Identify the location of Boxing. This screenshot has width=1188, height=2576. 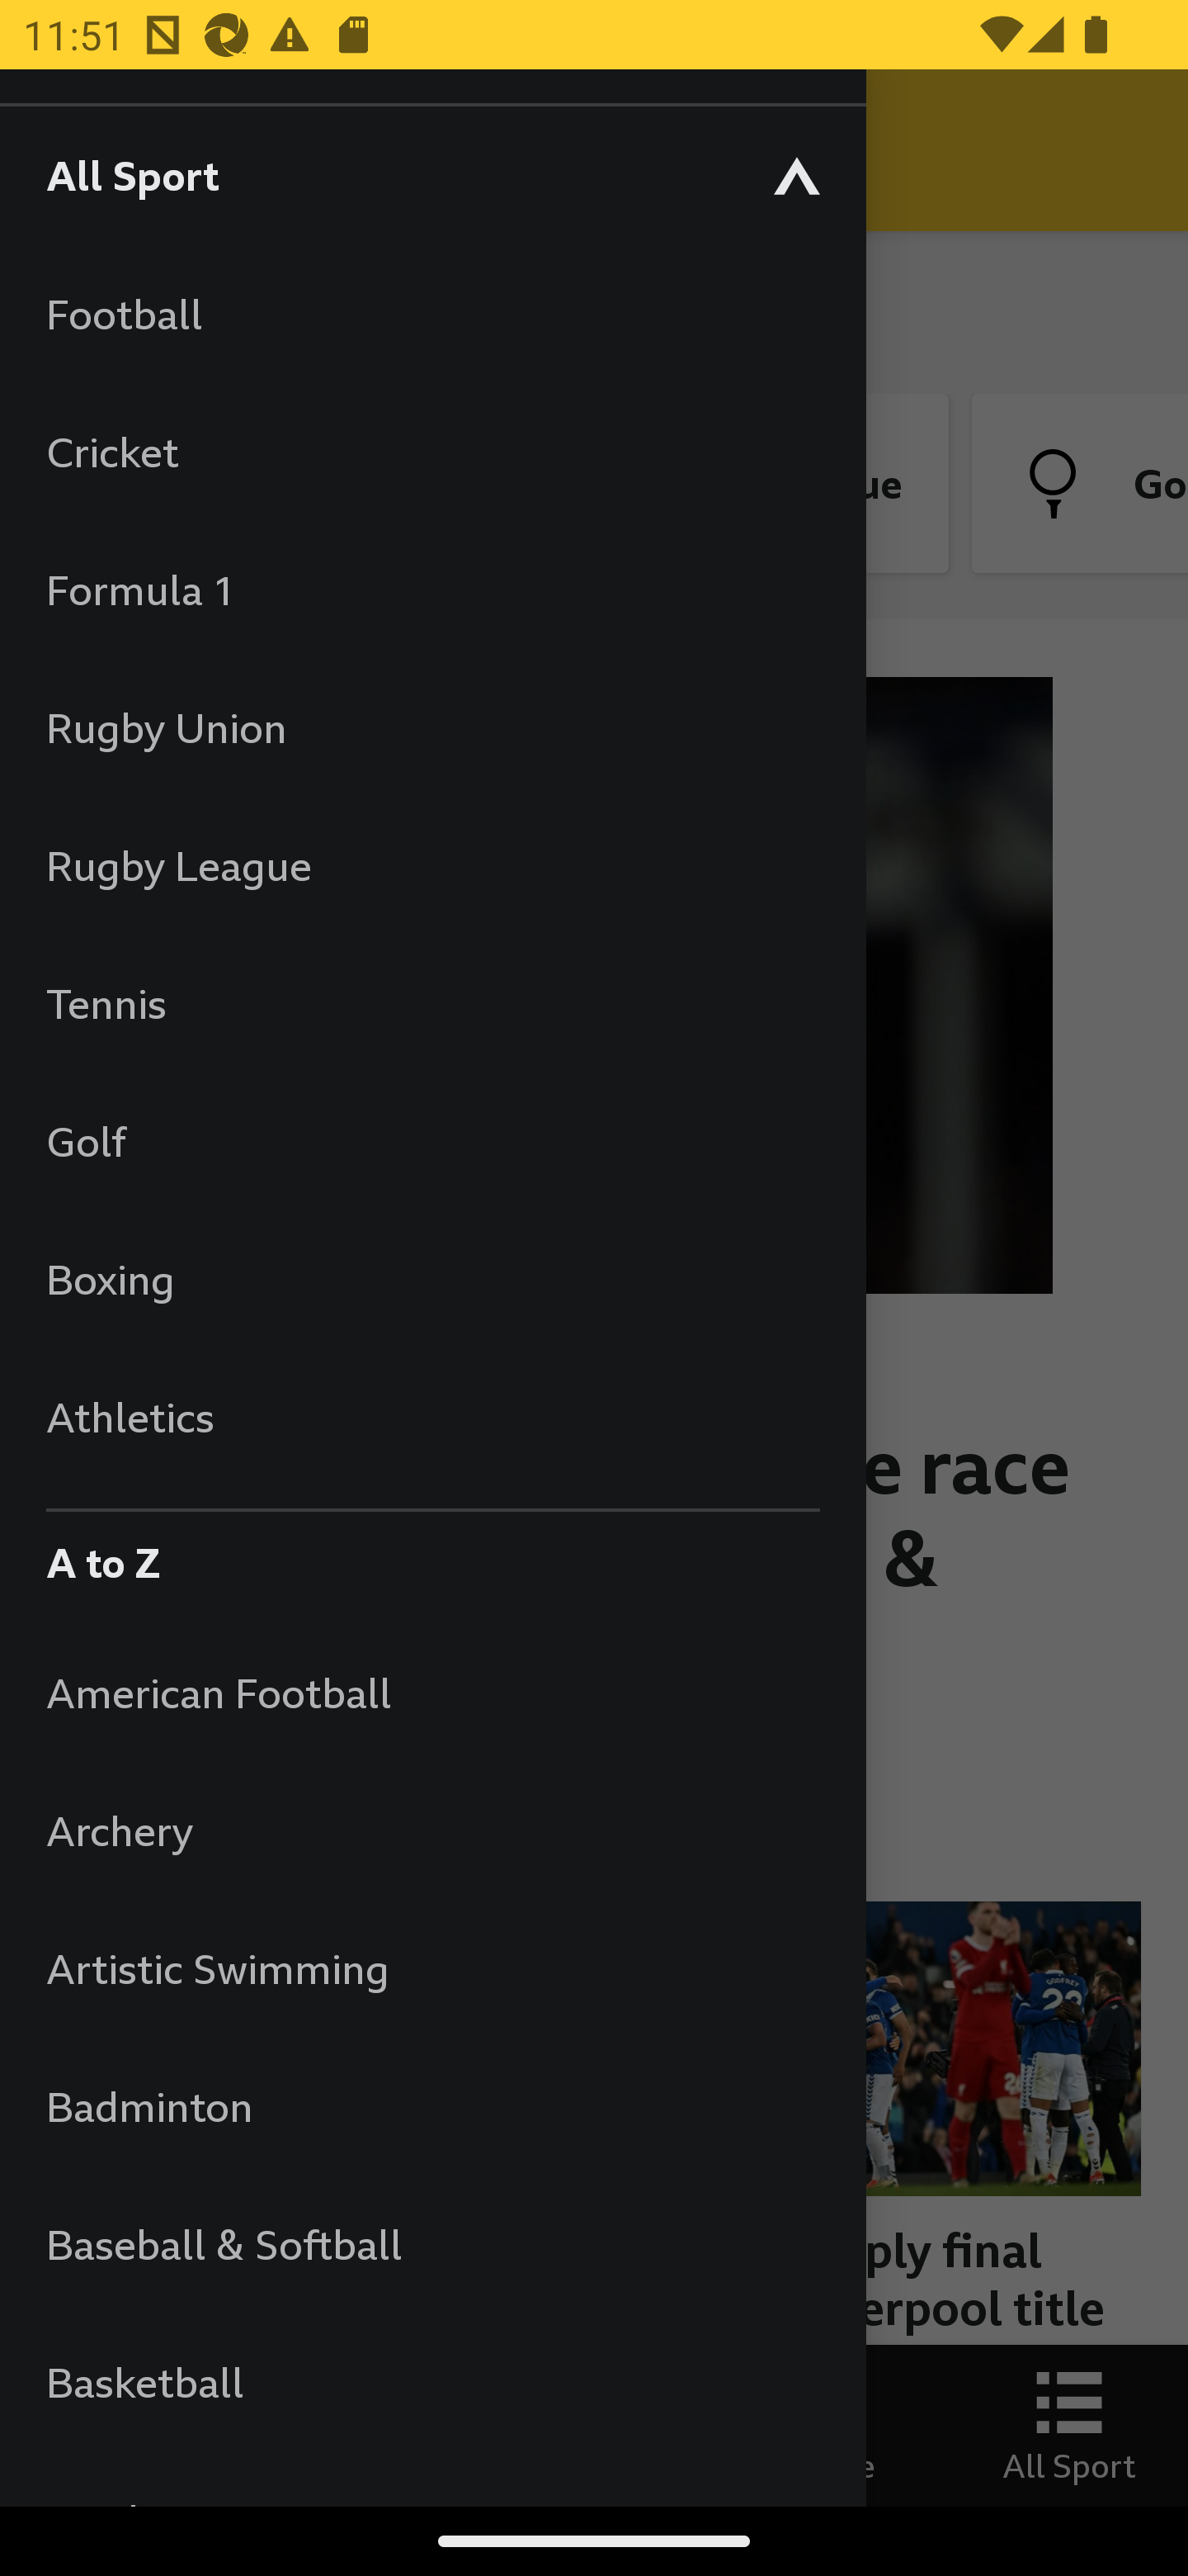
(432, 1278).